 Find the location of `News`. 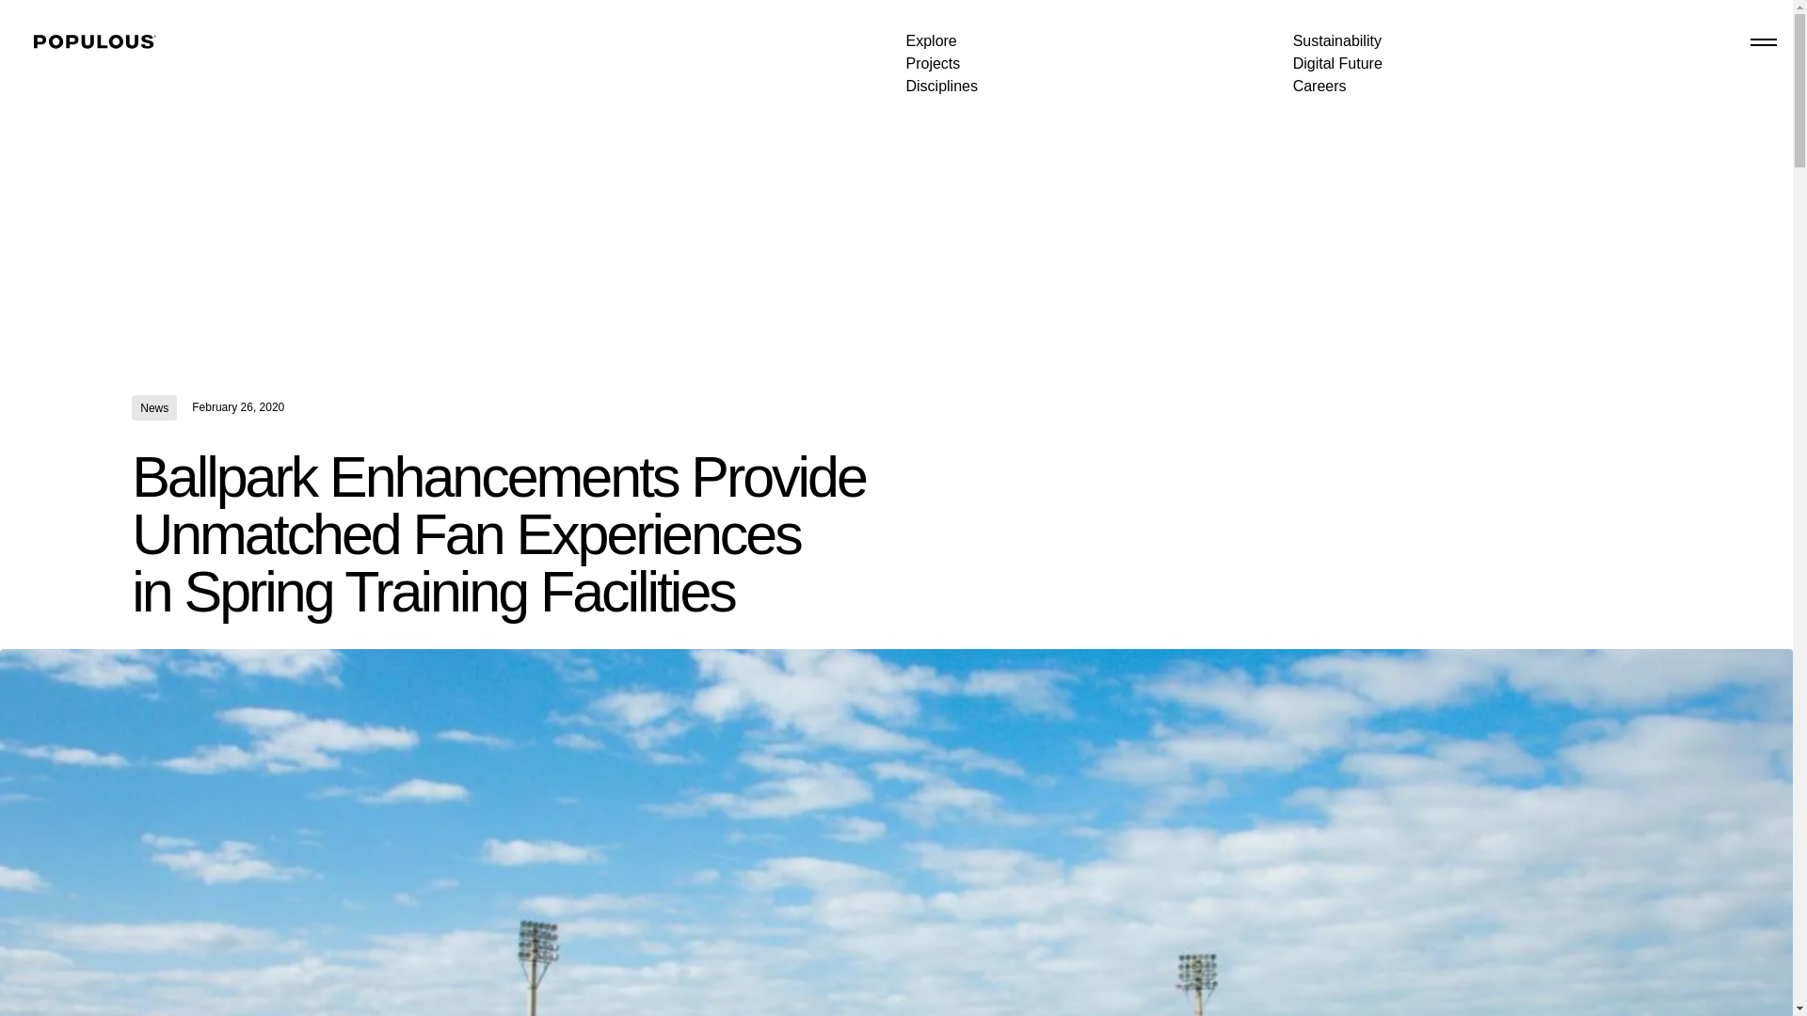

News is located at coordinates (154, 408).